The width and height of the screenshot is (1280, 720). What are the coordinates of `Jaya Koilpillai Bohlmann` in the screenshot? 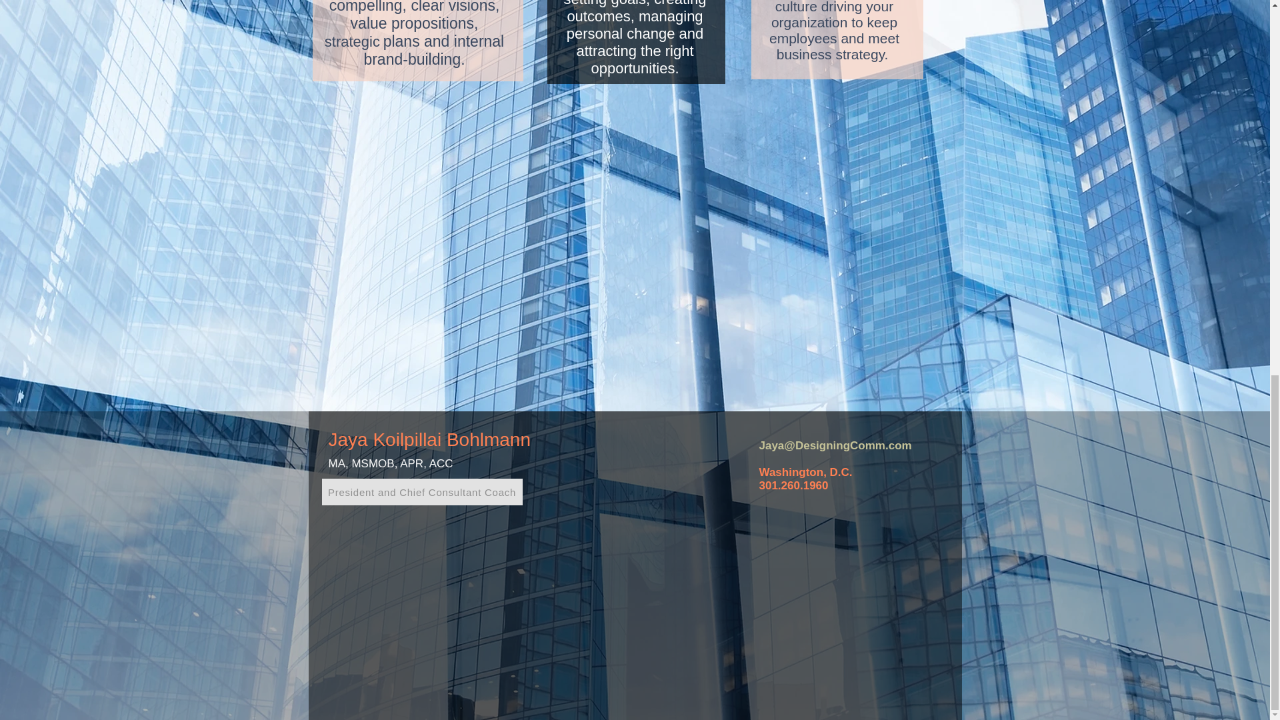 It's located at (429, 439).